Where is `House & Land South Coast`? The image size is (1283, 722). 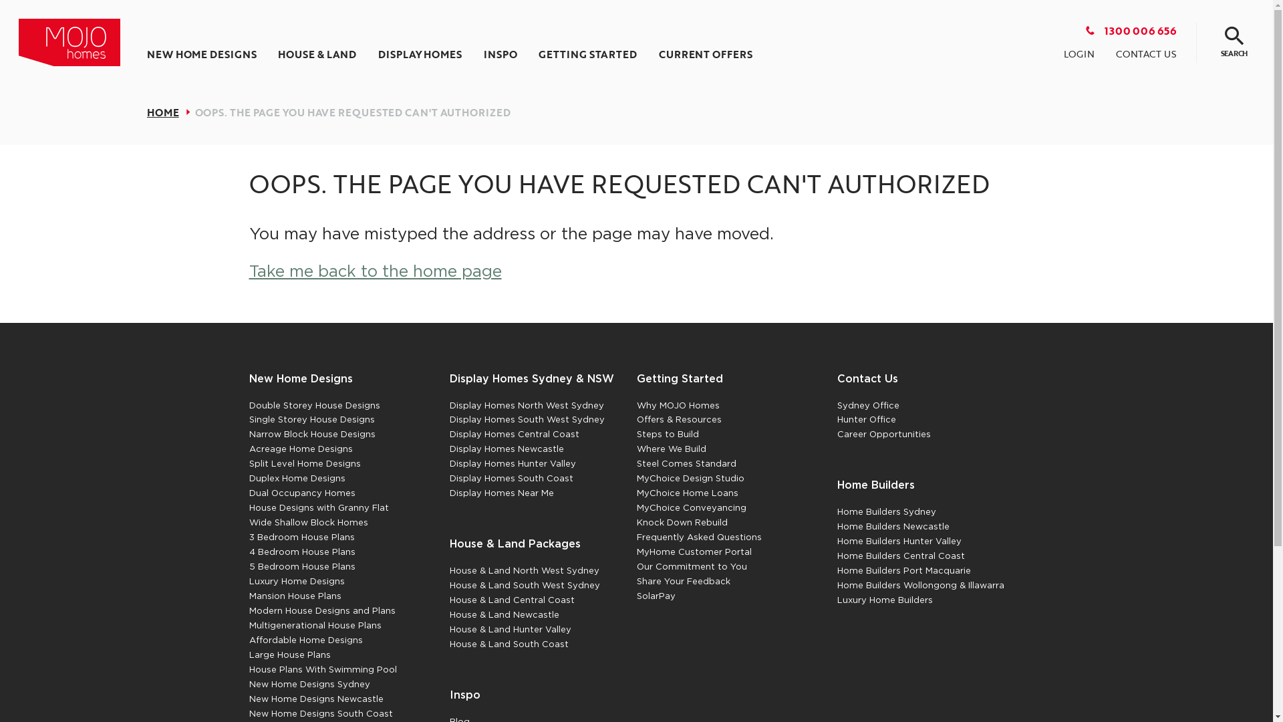
House & Land South Coast is located at coordinates (509, 644).